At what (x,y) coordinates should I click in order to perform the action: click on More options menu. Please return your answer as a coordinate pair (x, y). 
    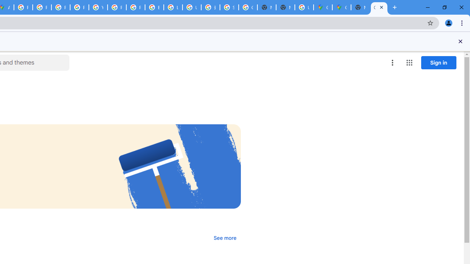
    Looking at the image, I should click on (393, 62).